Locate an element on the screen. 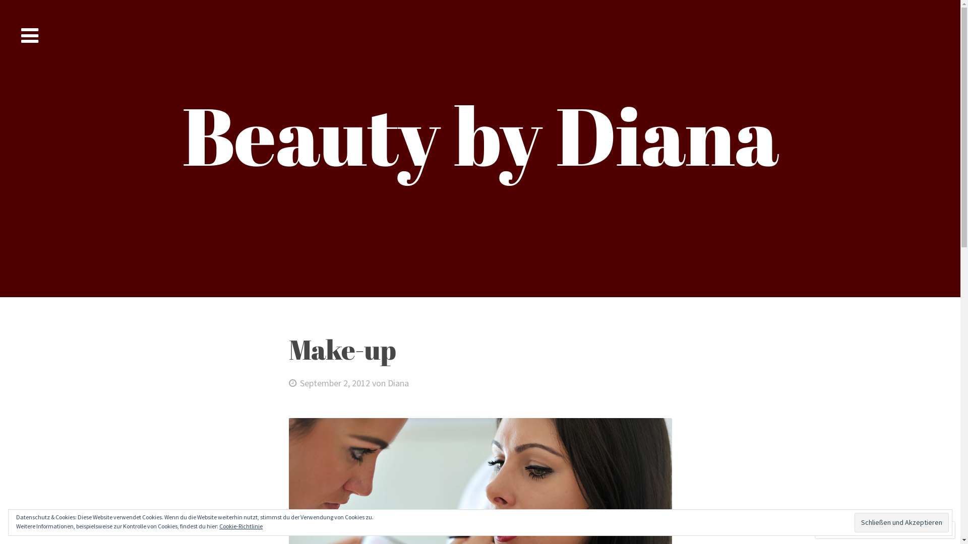 This screenshot has width=968, height=544. Abonnieren is located at coordinates (905, 530).